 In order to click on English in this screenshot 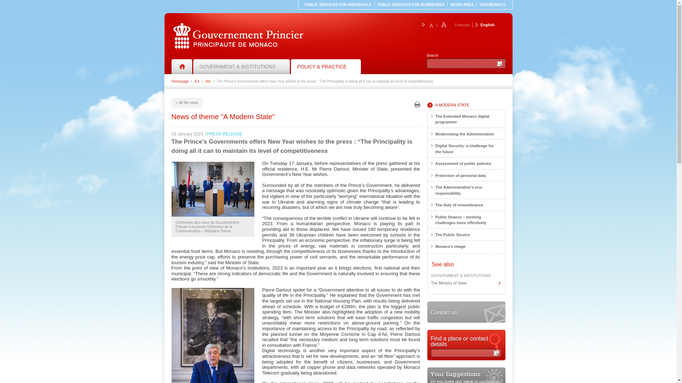, I will do `click(485, 24)`.